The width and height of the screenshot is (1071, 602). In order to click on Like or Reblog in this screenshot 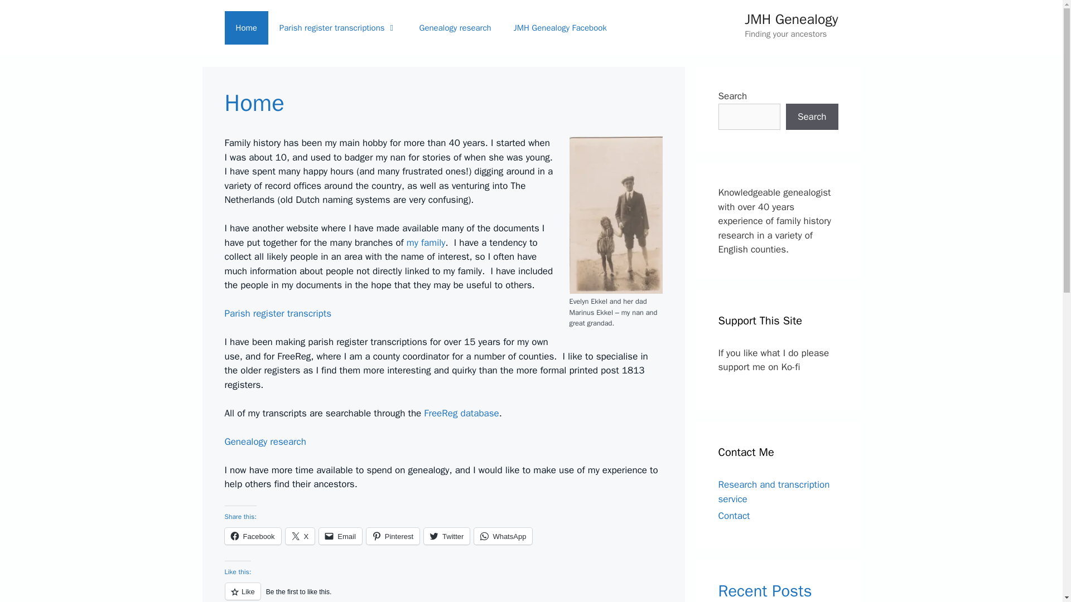, I will do `click(443, 592)`.